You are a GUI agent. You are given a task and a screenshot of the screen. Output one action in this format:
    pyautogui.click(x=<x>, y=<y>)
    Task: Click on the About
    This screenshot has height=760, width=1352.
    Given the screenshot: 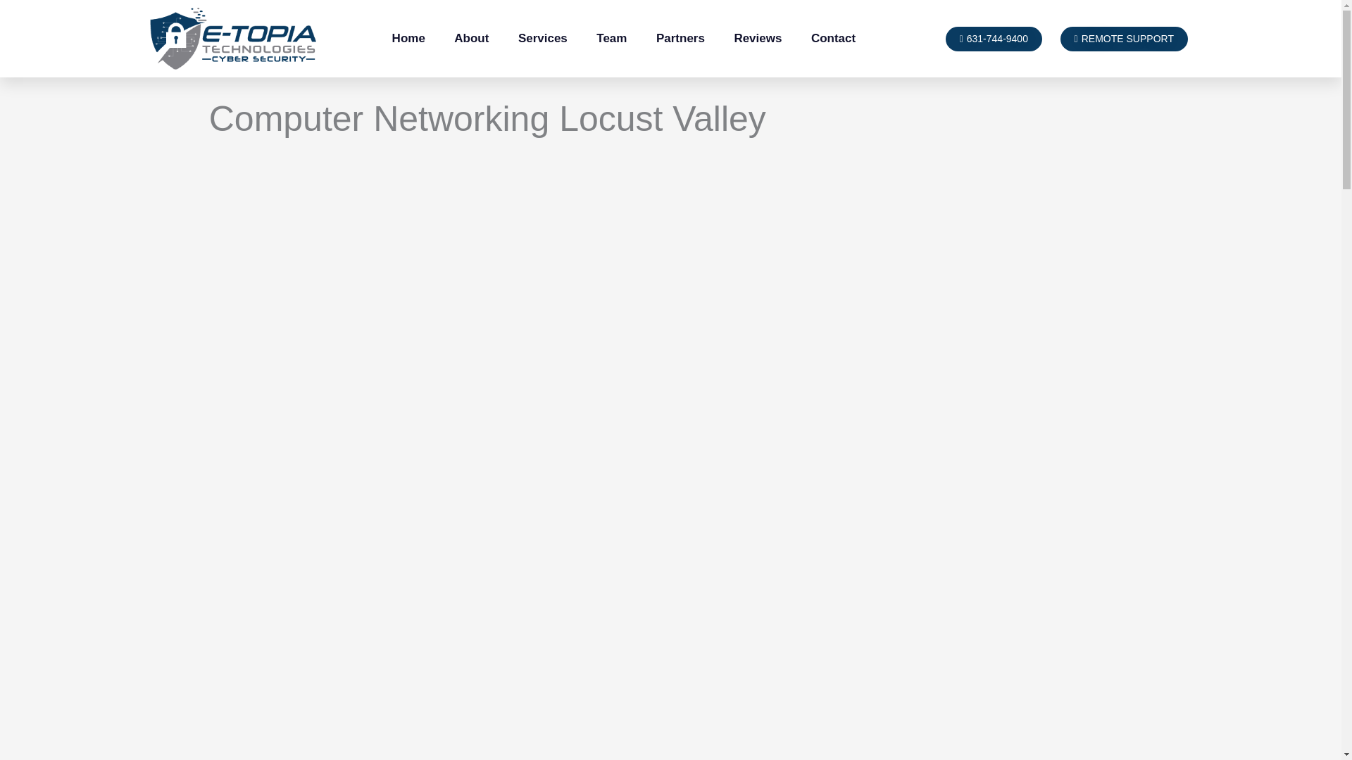 What is the action you would take?
    pyautogui.click(x=472, y=38)
    